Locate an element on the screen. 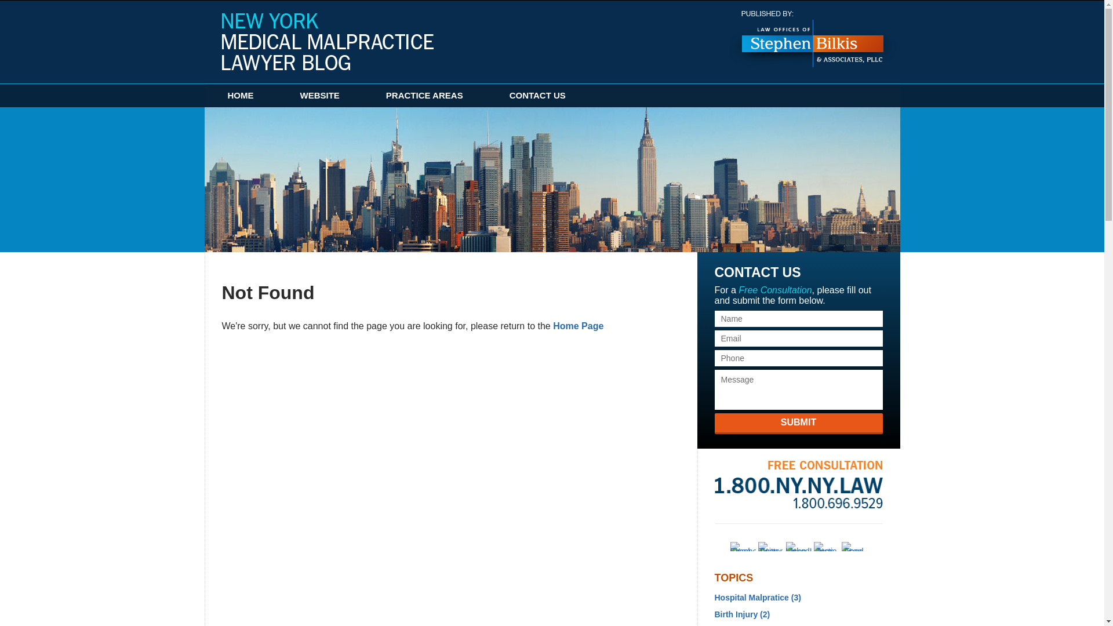 The width and height of the screenshot is (1113, 626). PRACTICE AREAS is located at coordinates (424, 95).